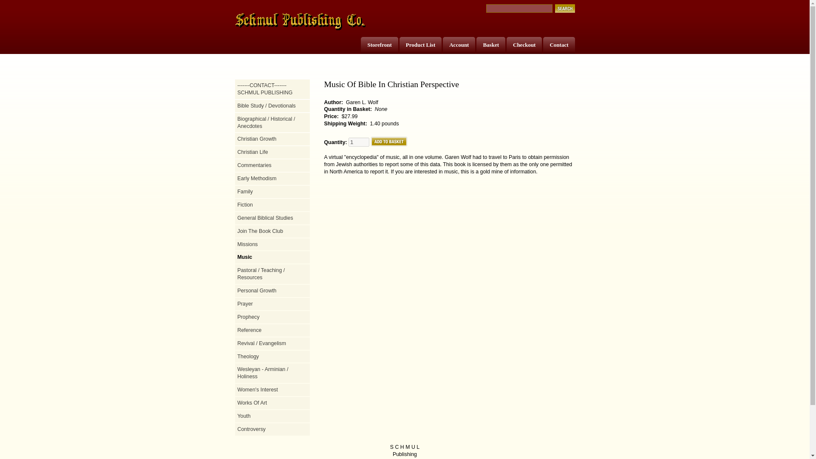 The image size is (816, 459). I want to click on Account, so click(459, 45).